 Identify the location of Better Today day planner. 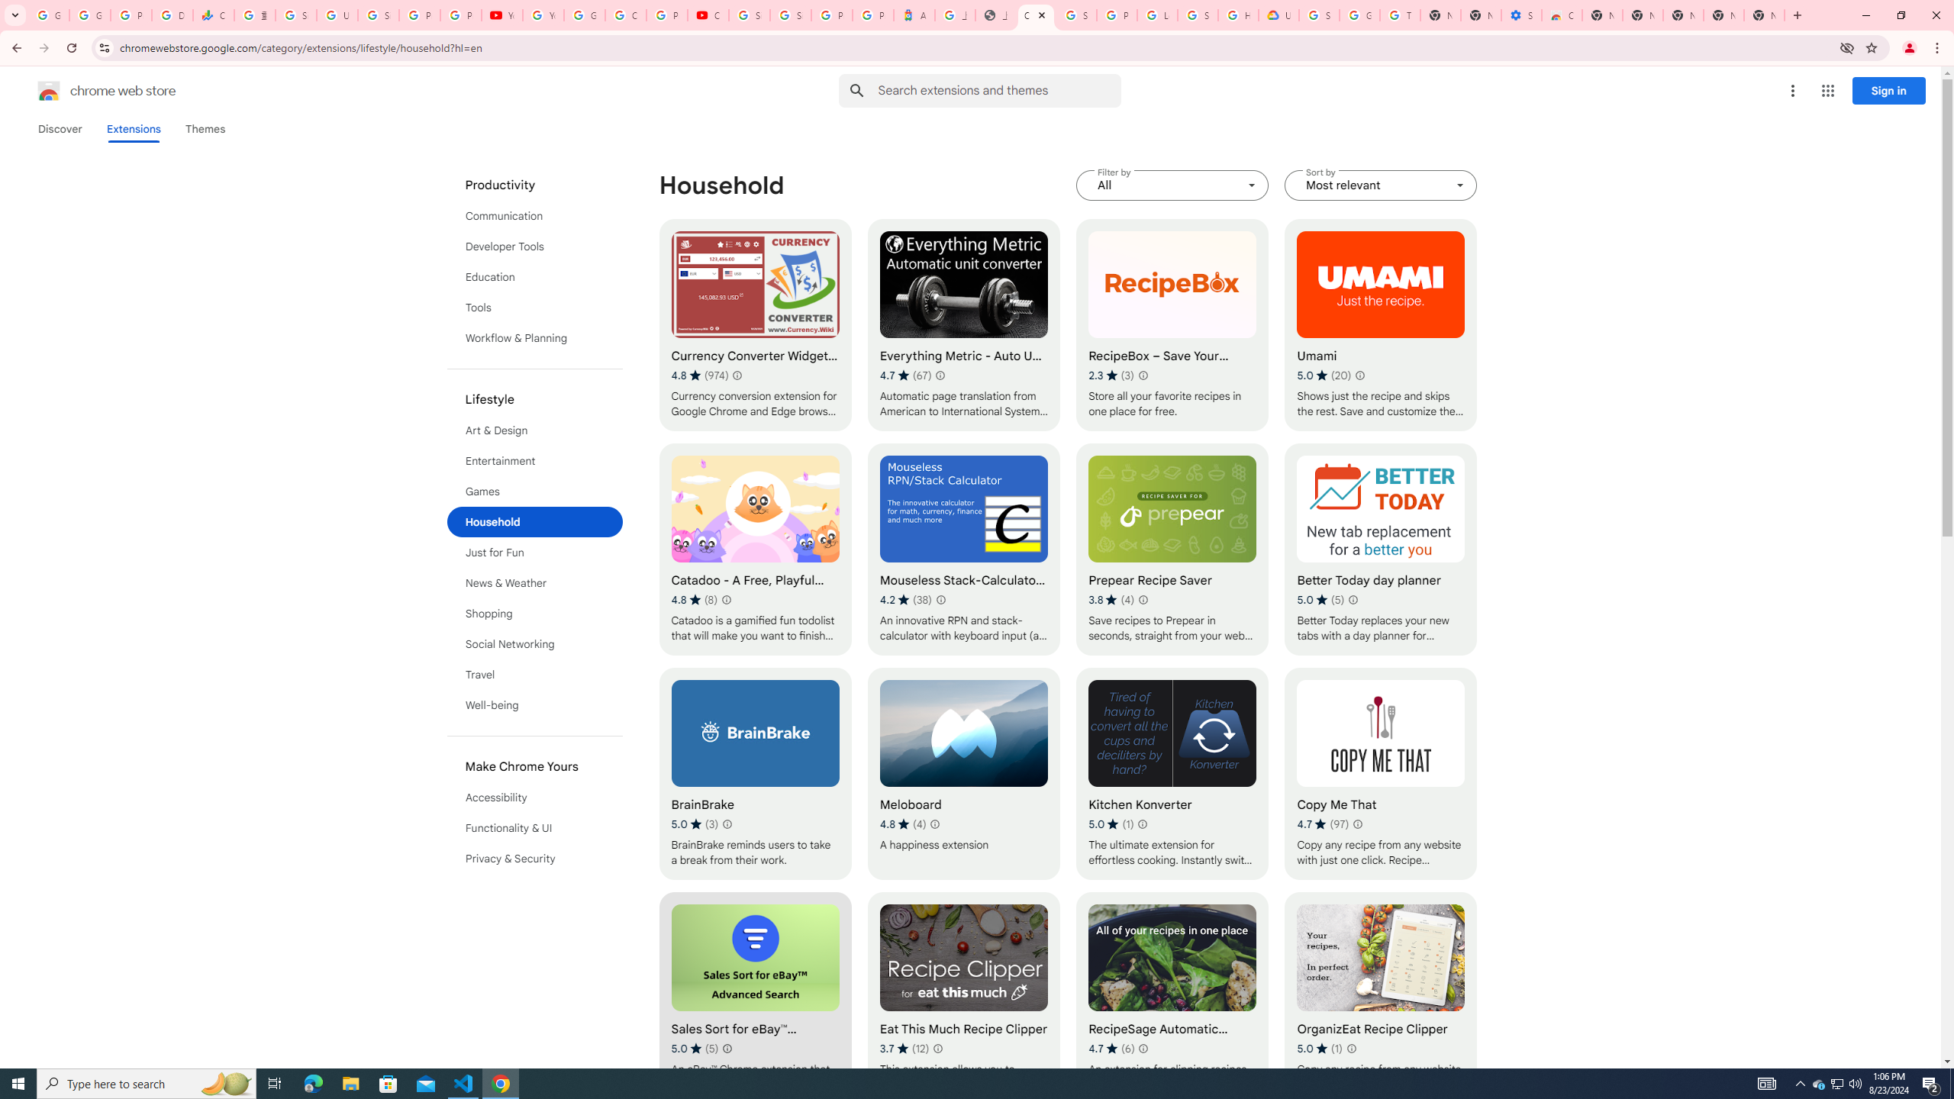
(1380, 549).